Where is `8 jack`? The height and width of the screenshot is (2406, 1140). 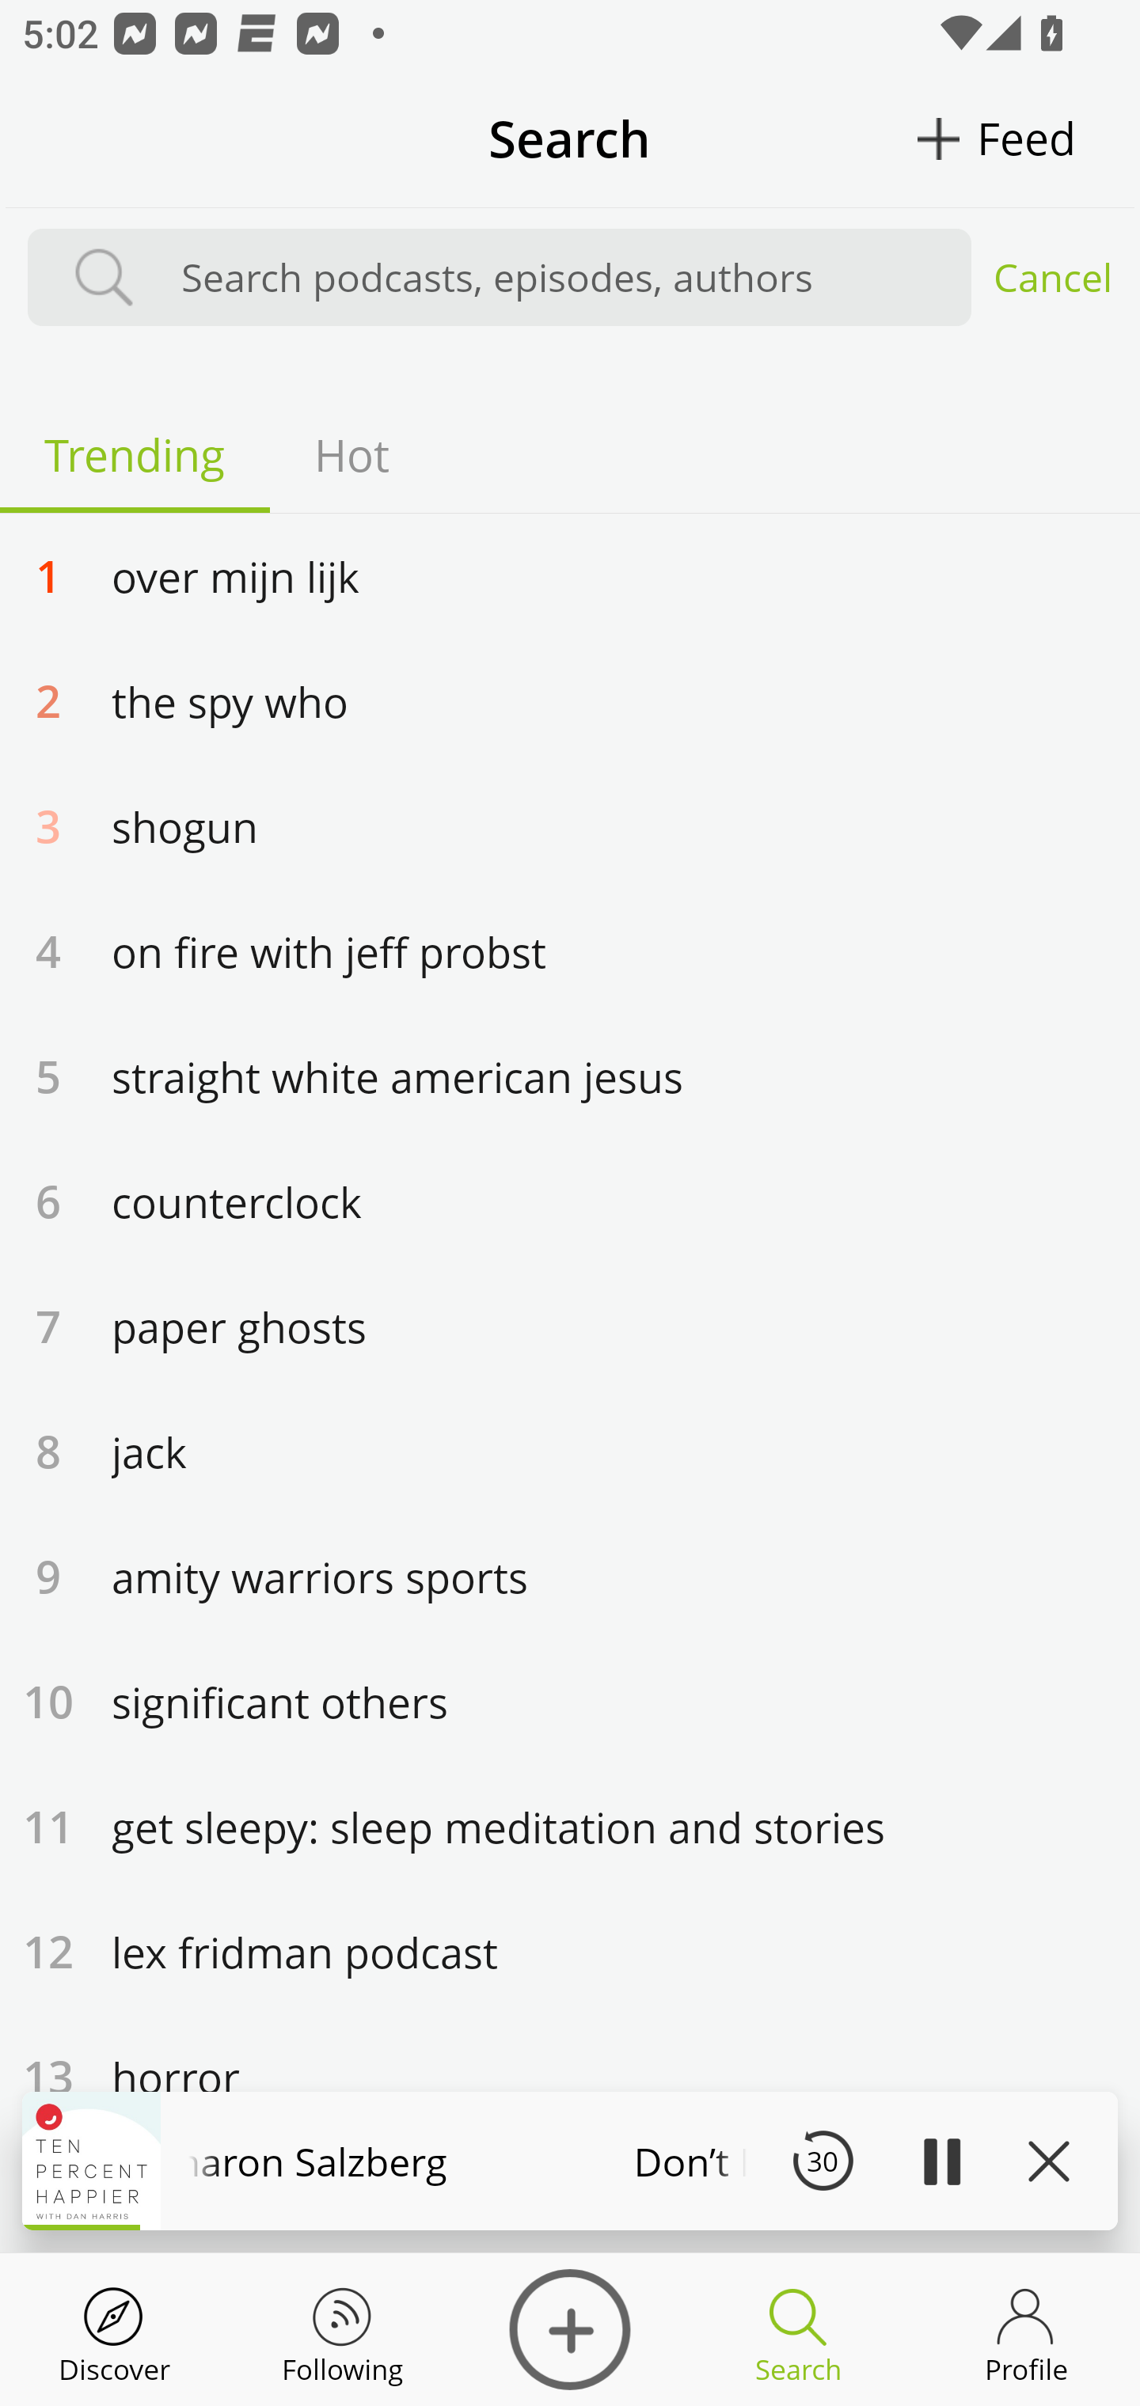 8 jack is located at coordinates (570, 1451).